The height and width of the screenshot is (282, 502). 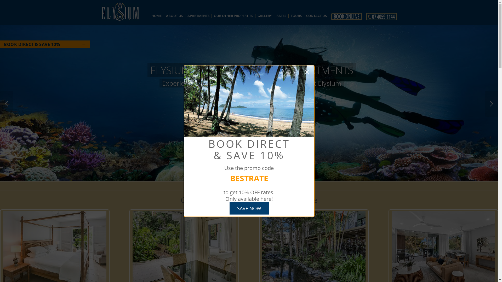 What do you see at coordinates (231, 158) in the screenshot?
I see `2` at bounding box center [231, 158].